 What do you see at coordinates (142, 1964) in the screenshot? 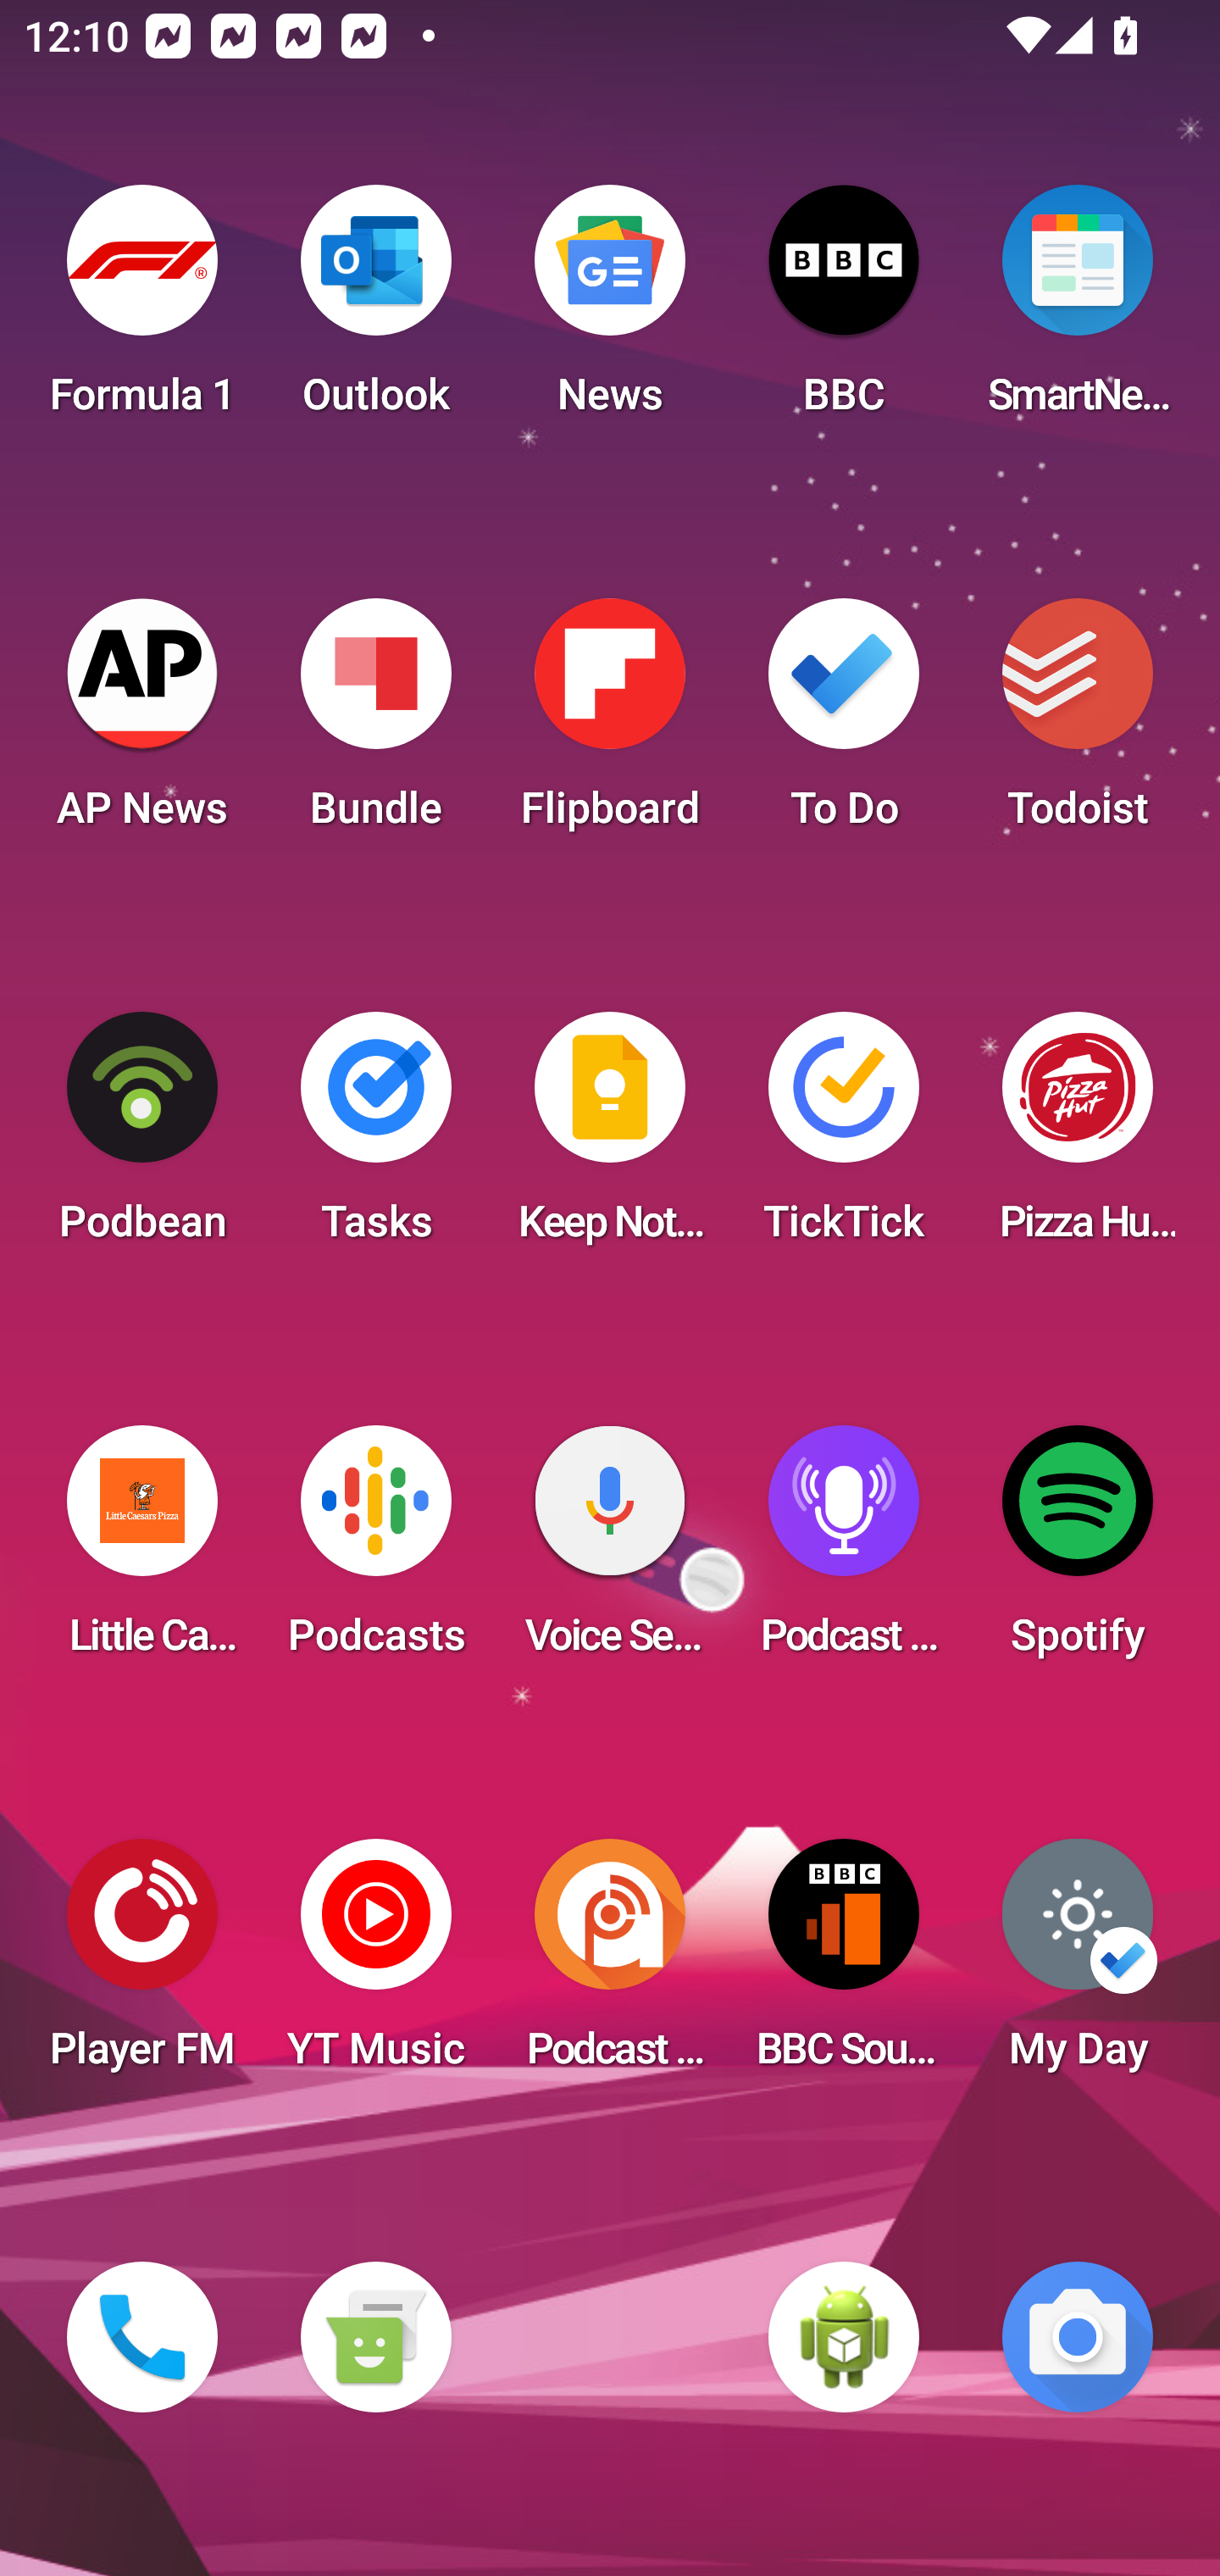
I see `Player FM` at bounding box center [142, 1964].